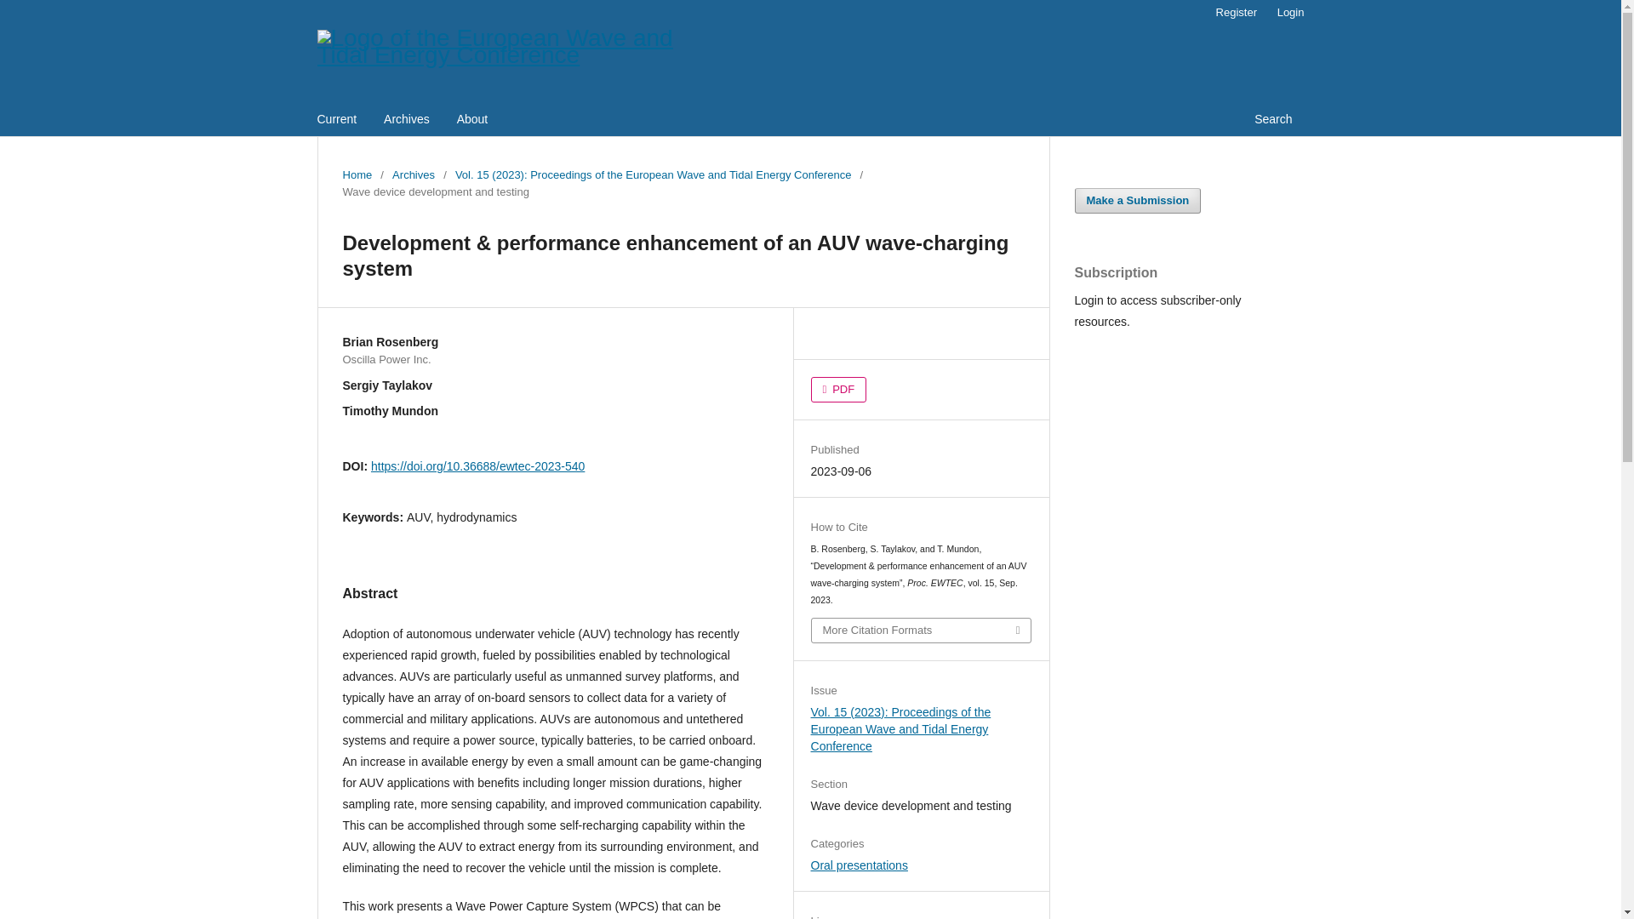 The image size is (1634, 919). What do you see at coordinates (860, 865) in the screenshot?
I see `Oral presentations` at bounding box center [860, 865].